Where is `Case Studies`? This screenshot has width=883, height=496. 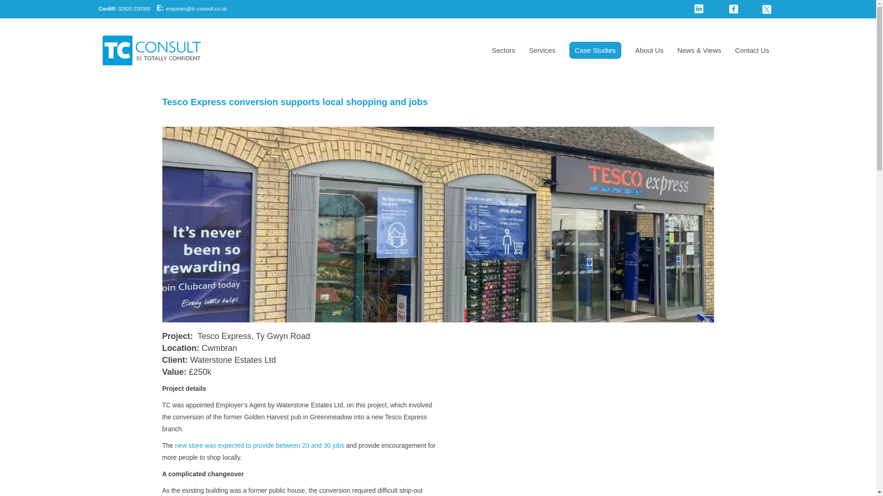
Case Studies is located at coordinates (595, 50).